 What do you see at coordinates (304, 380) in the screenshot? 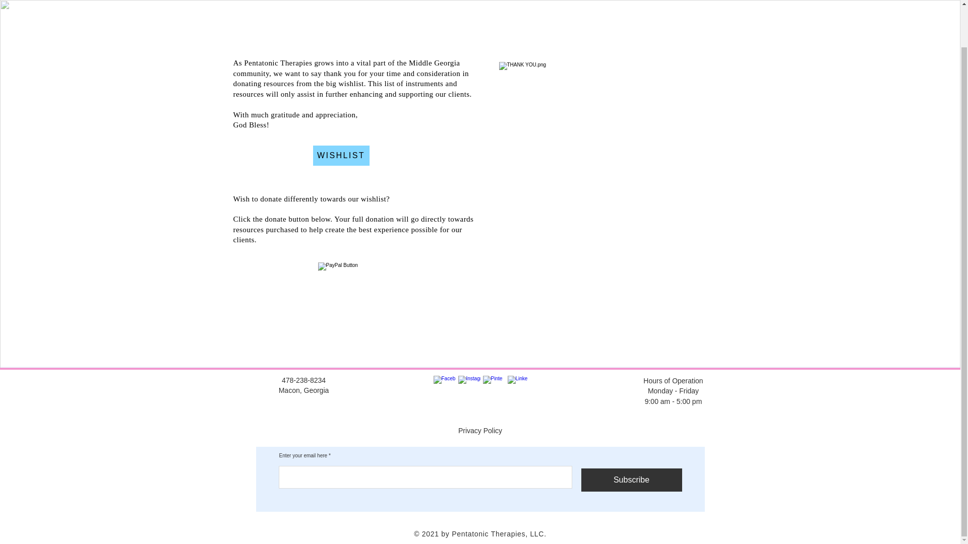
I see `478-238-8234` at bounding box center [304, 380].